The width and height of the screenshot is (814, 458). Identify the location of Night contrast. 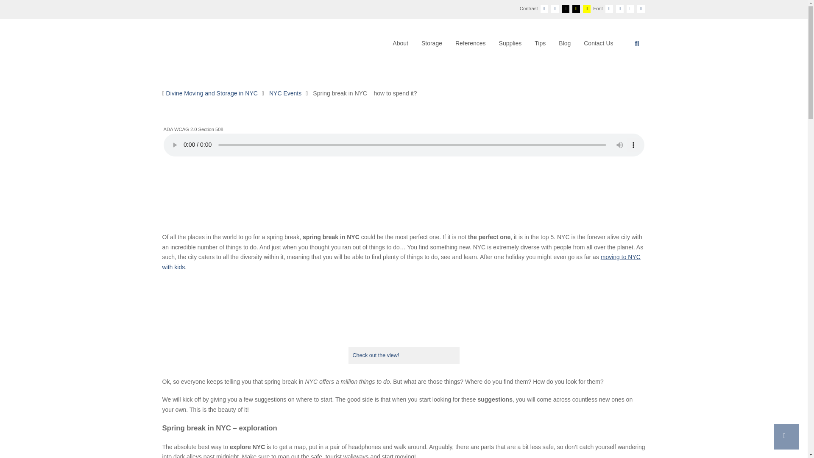
(555, 8).